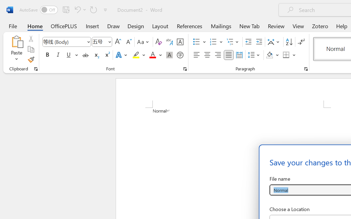 This screenshot has height=219, width=351. Describe the element at coordinates (72, 55) in the screenshot. I see `Underline` at that location.